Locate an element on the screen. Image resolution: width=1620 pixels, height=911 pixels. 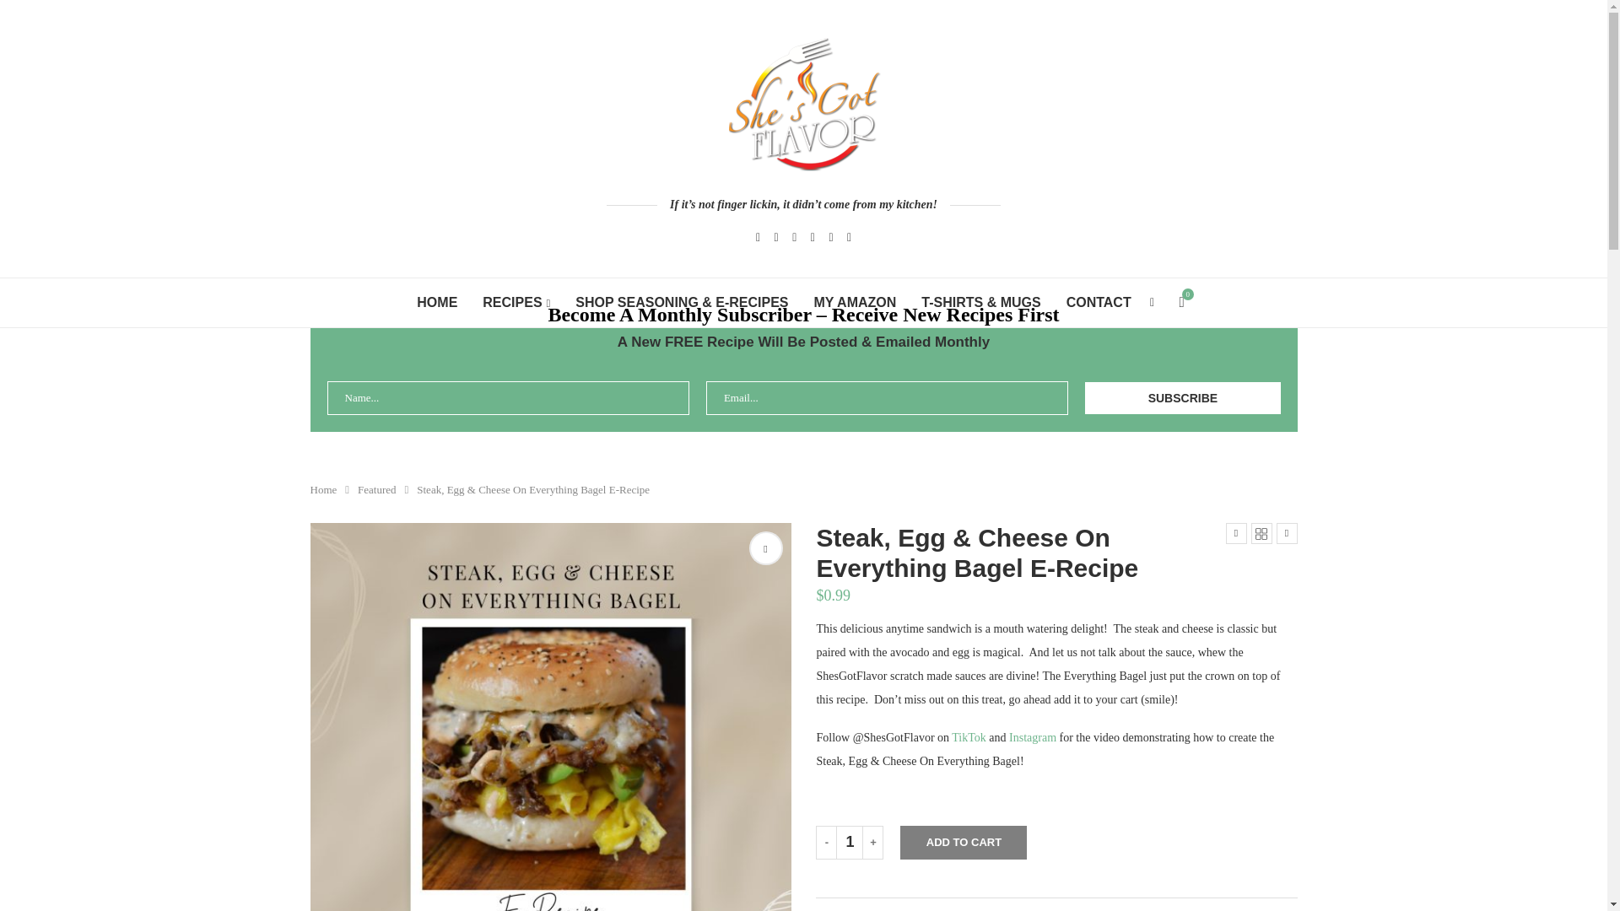
TikTok is located at coordinates (969, 737).